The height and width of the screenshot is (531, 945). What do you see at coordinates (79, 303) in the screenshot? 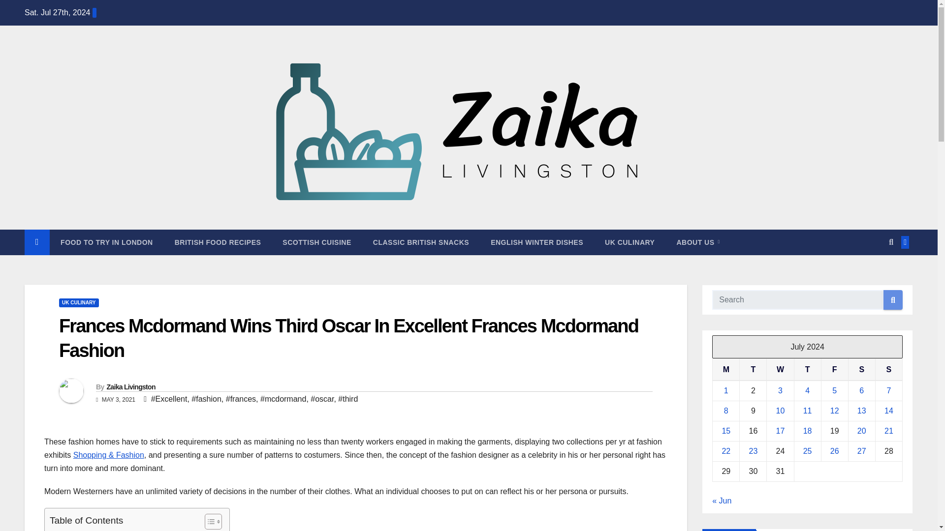
I see `UK CULINARY` at bounding box center [79, 303].